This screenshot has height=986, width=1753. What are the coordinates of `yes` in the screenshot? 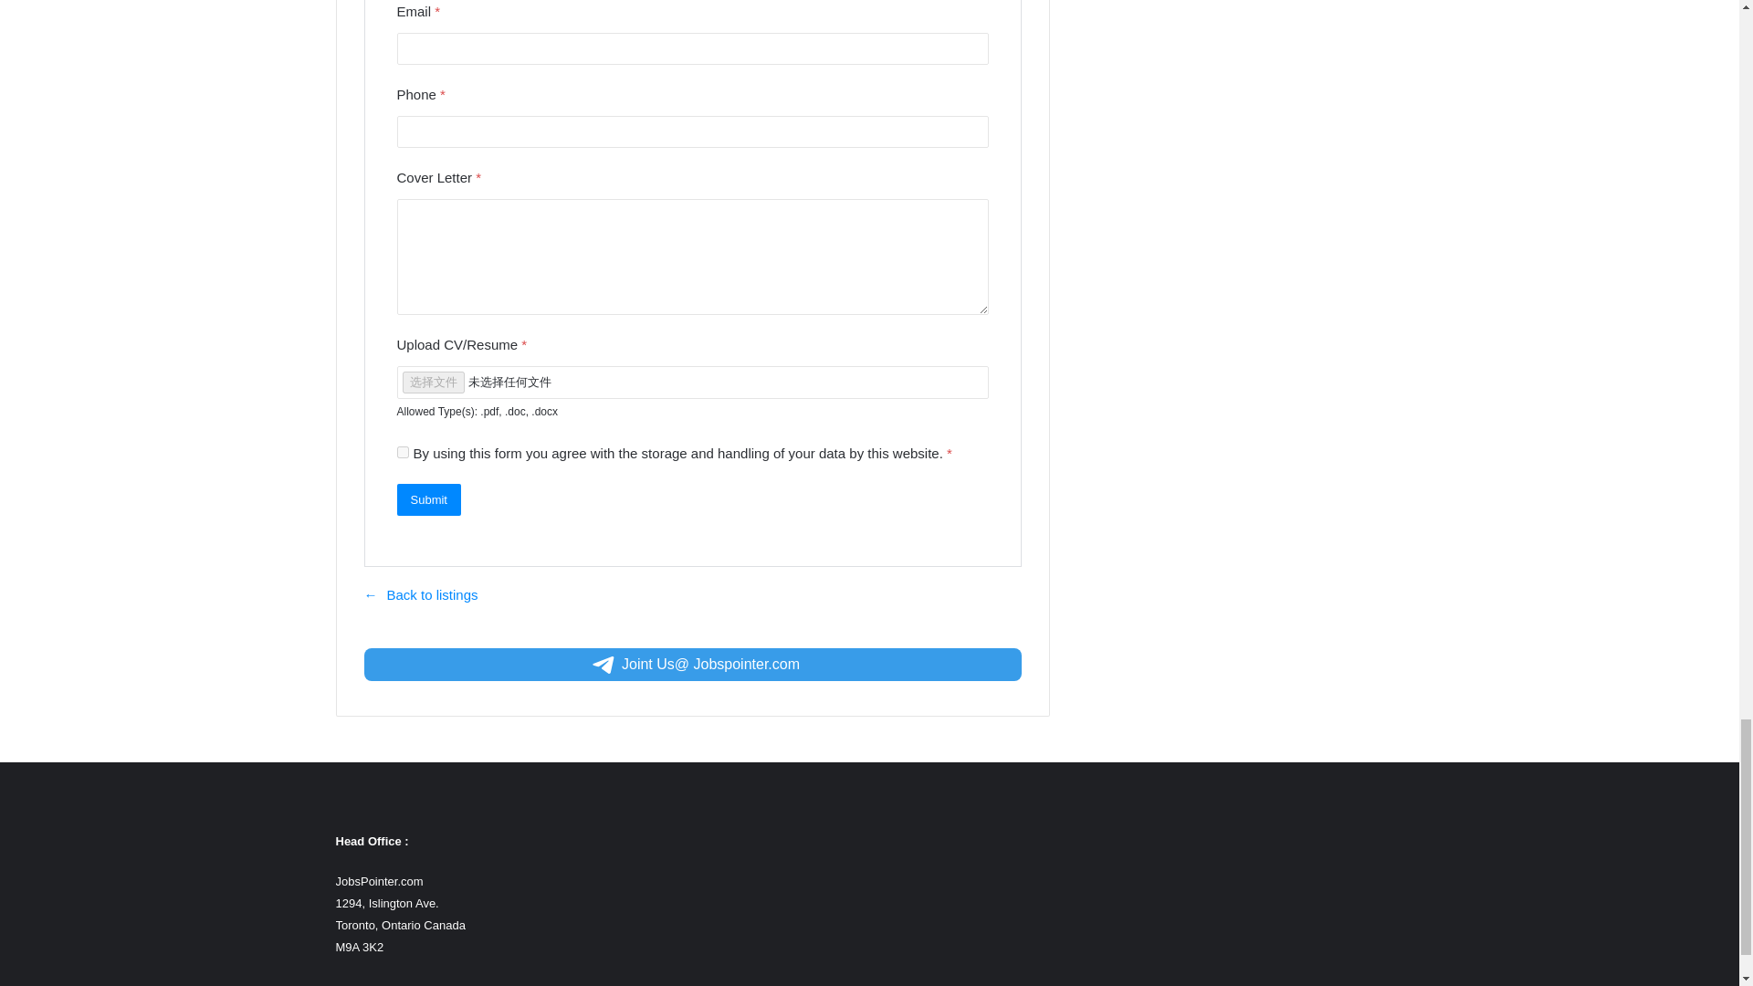 It's located at (402, 453).